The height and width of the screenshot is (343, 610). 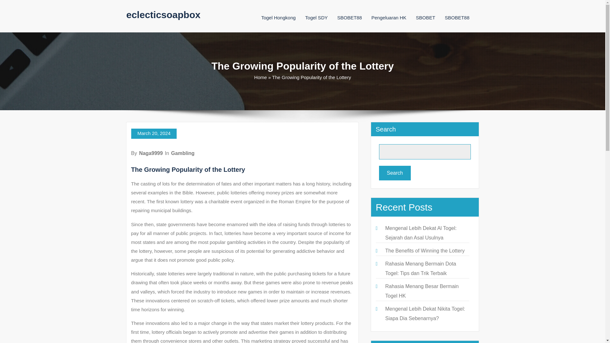 I want to click on Home, so click(x=261, y=77).